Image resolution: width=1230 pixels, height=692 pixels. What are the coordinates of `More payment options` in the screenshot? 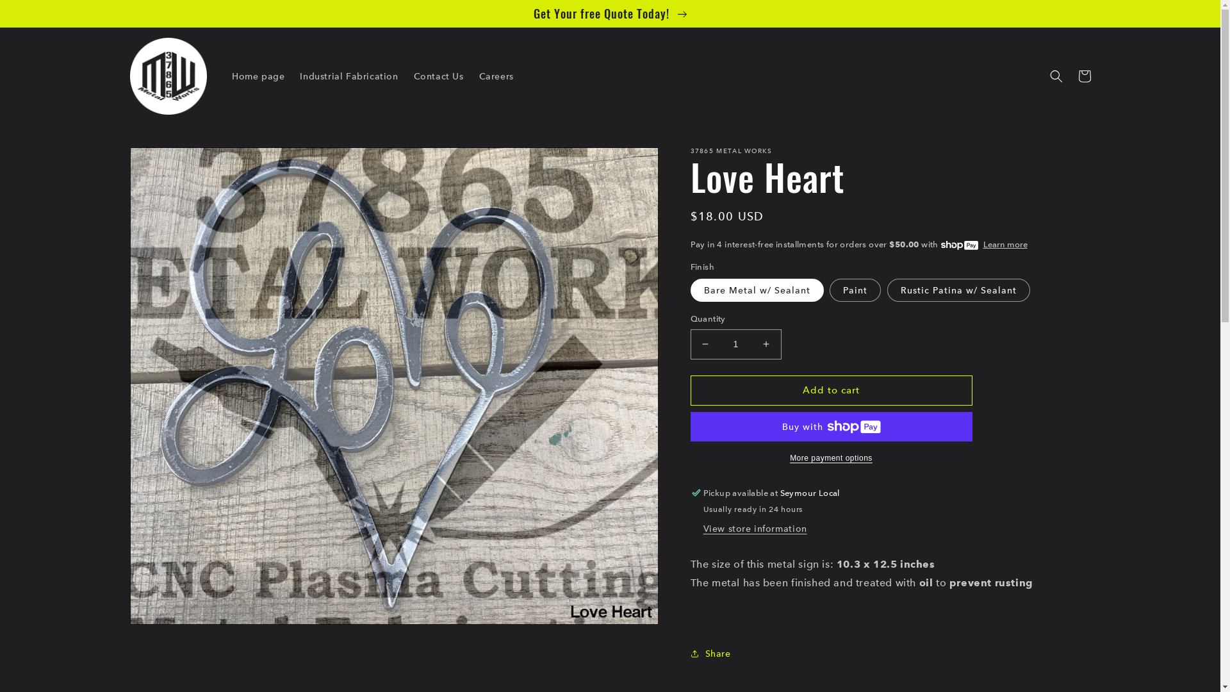 It's located at (832, 458).